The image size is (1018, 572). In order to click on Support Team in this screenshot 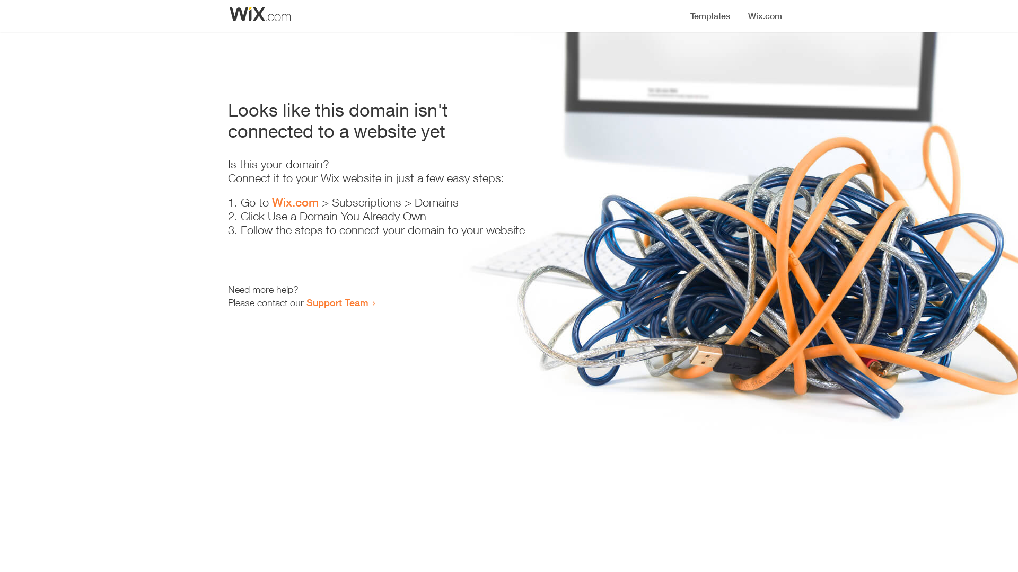, I will do `click(337, 302)`.